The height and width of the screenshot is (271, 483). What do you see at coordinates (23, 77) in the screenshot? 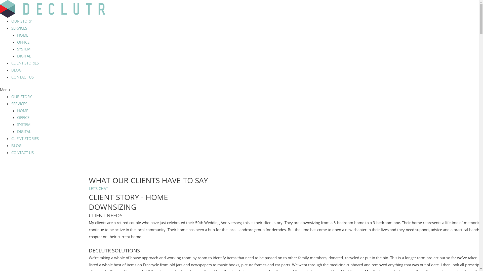
I see `CONTACT US` at bounding box center [23, 77].